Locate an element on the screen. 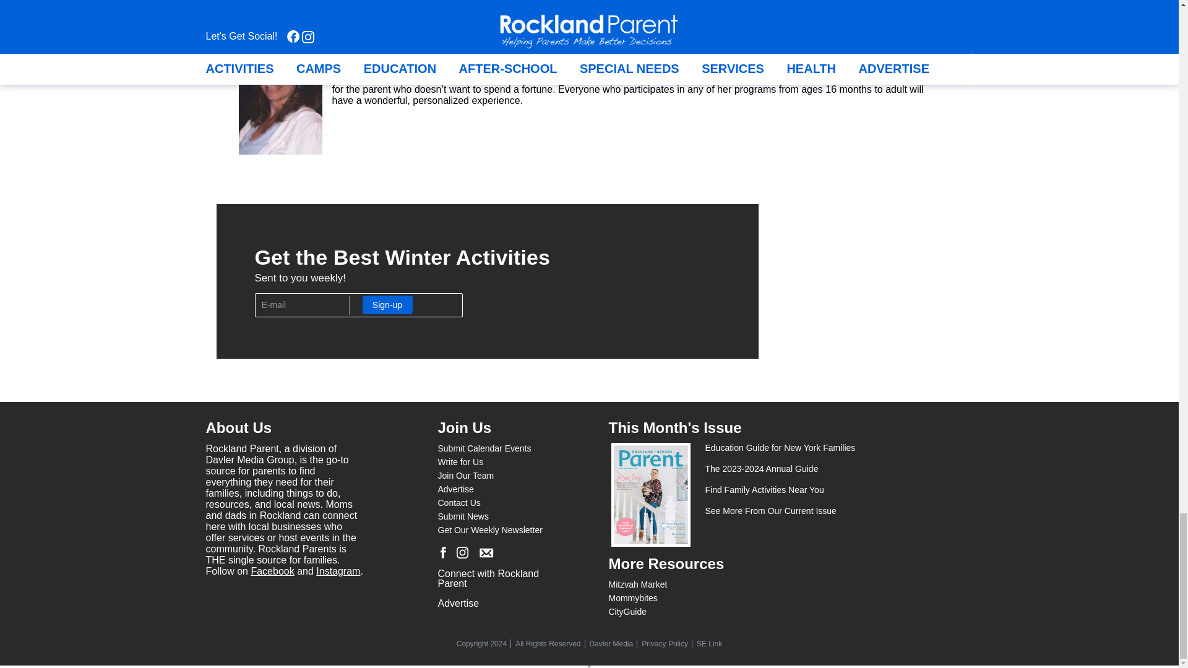 This screenshot has width=1188, height=668. Advertise is located at coordinates (456, 489).